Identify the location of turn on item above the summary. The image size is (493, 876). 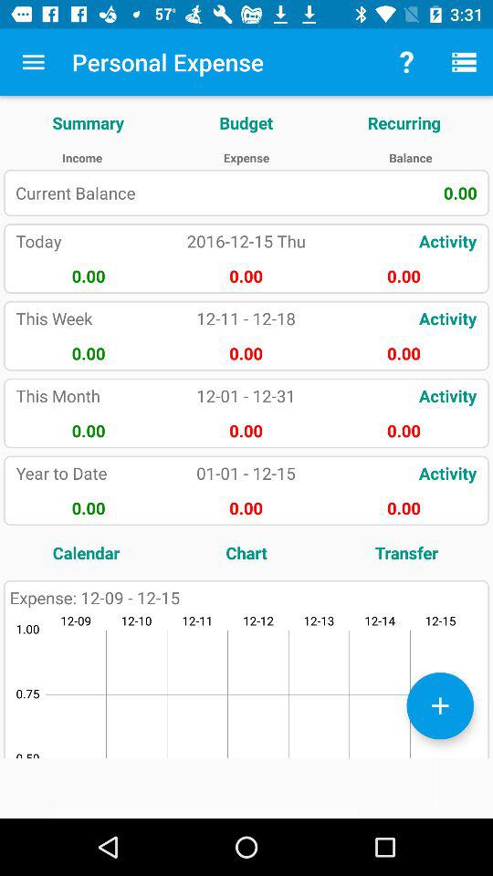
(33, 62).